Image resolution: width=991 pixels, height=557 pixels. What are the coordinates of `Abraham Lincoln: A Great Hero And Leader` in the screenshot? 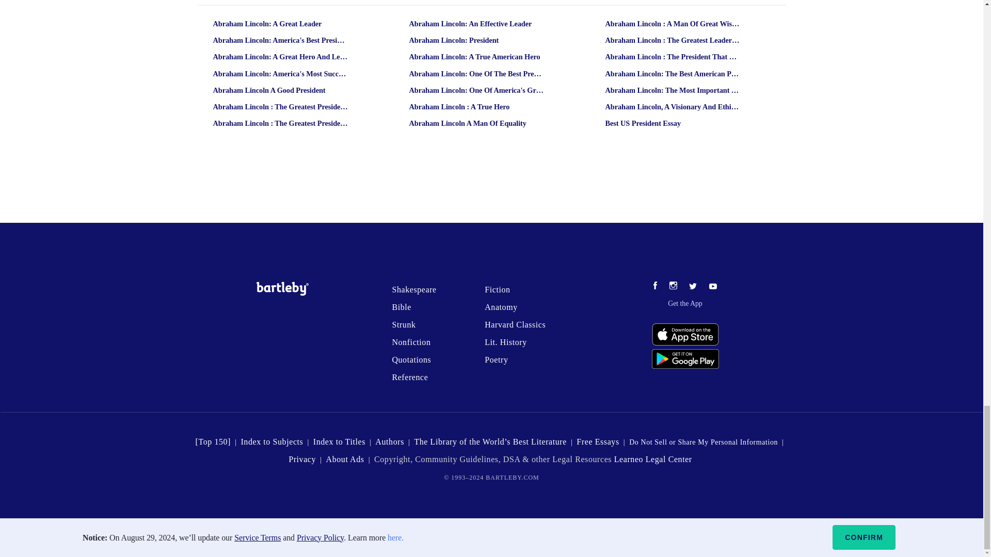 It's located at (280, 57).